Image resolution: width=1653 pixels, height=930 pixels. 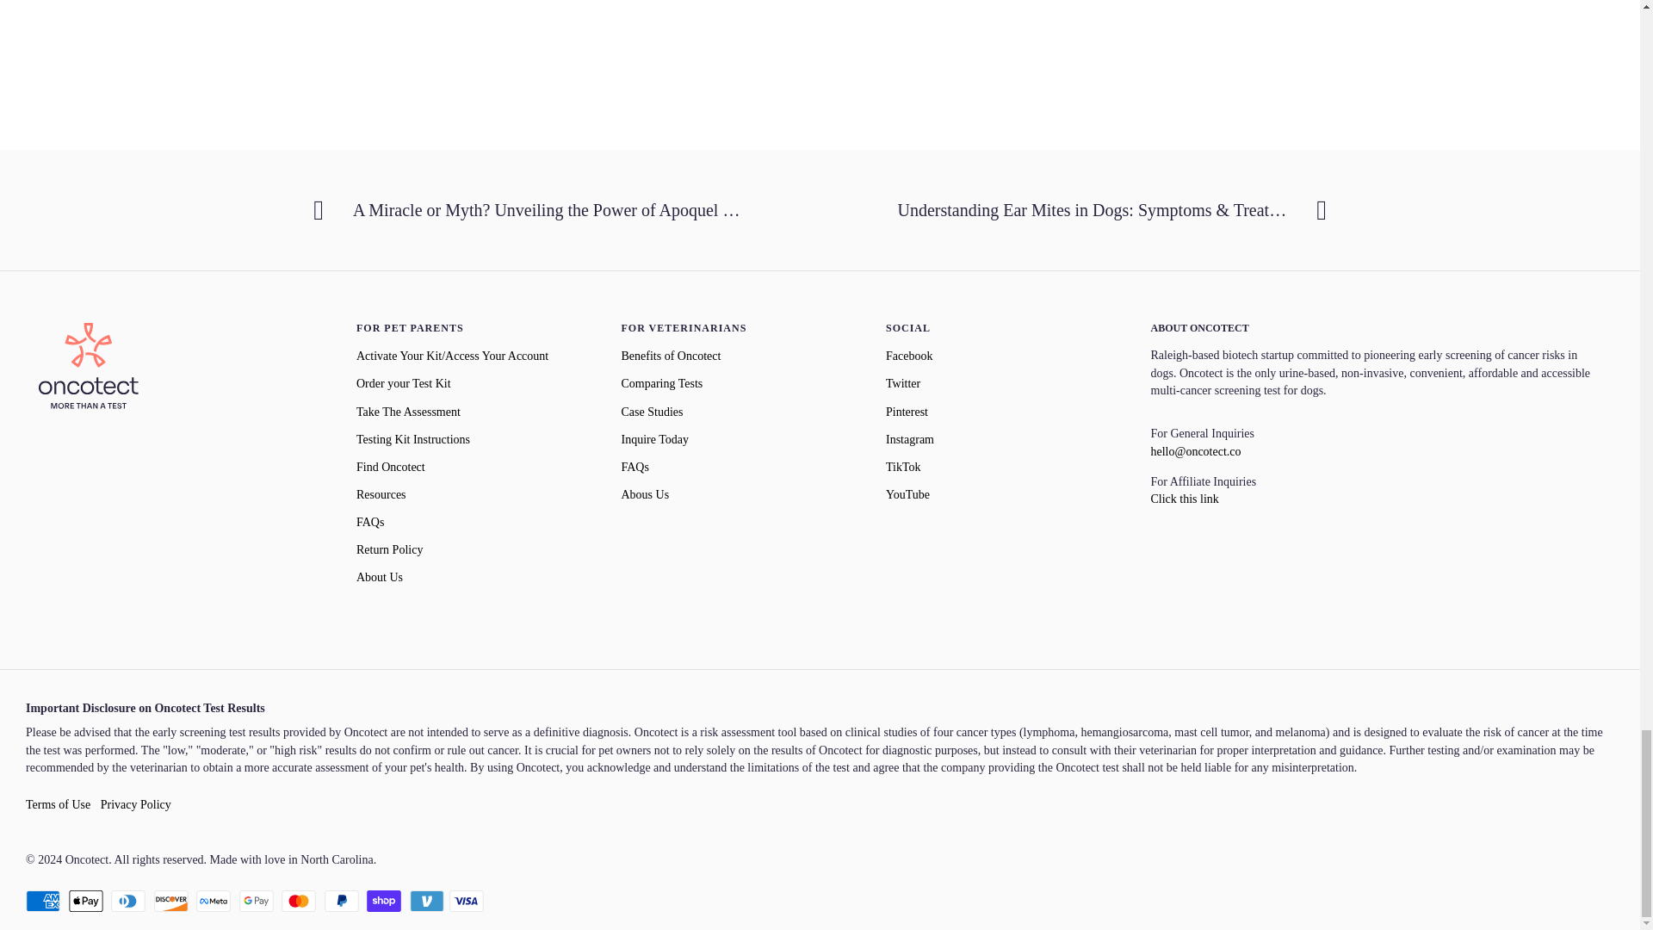 I want to click on Apple Pay, so click(x=86, y=901).